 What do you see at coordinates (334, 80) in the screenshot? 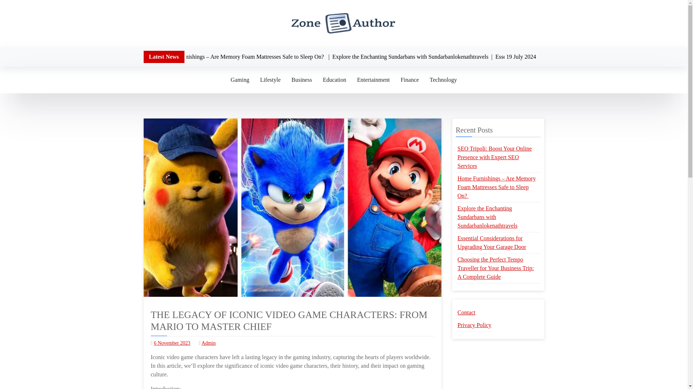
I see `Education` at bounding box center [334, 80].